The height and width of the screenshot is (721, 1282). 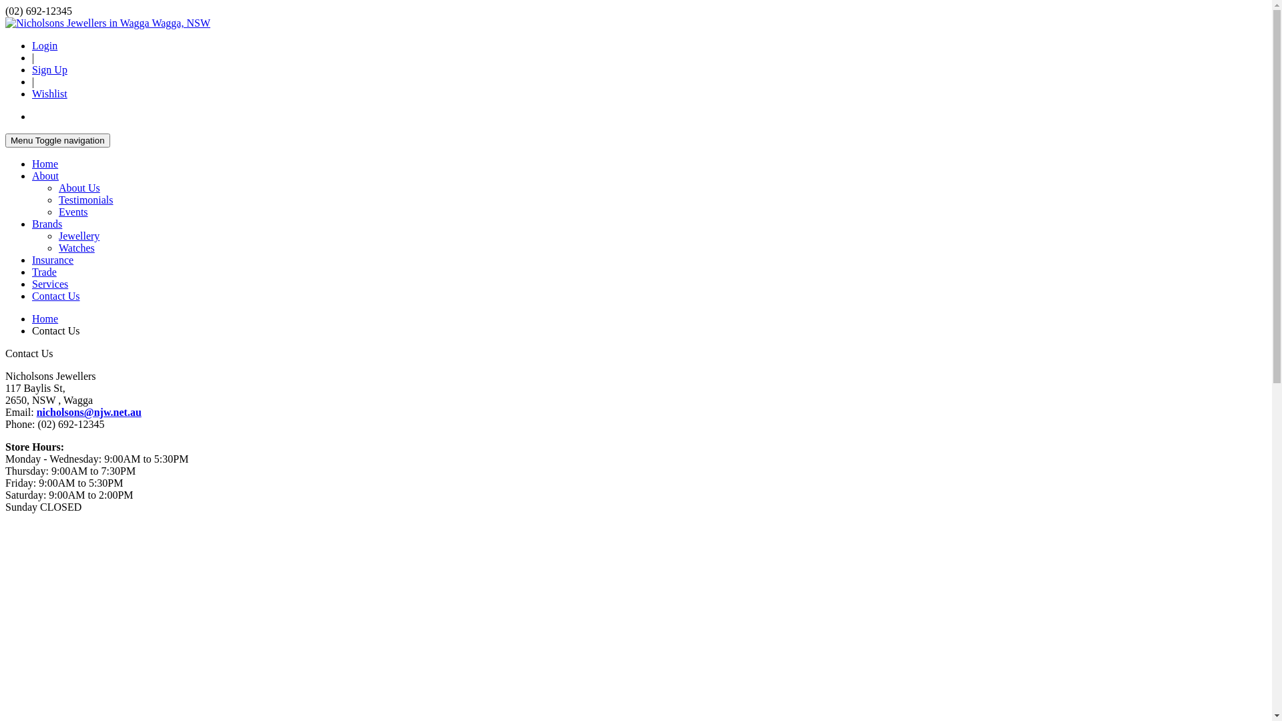 I want to click on nicholsons@njw.net.au, so click(x=89, y=413).